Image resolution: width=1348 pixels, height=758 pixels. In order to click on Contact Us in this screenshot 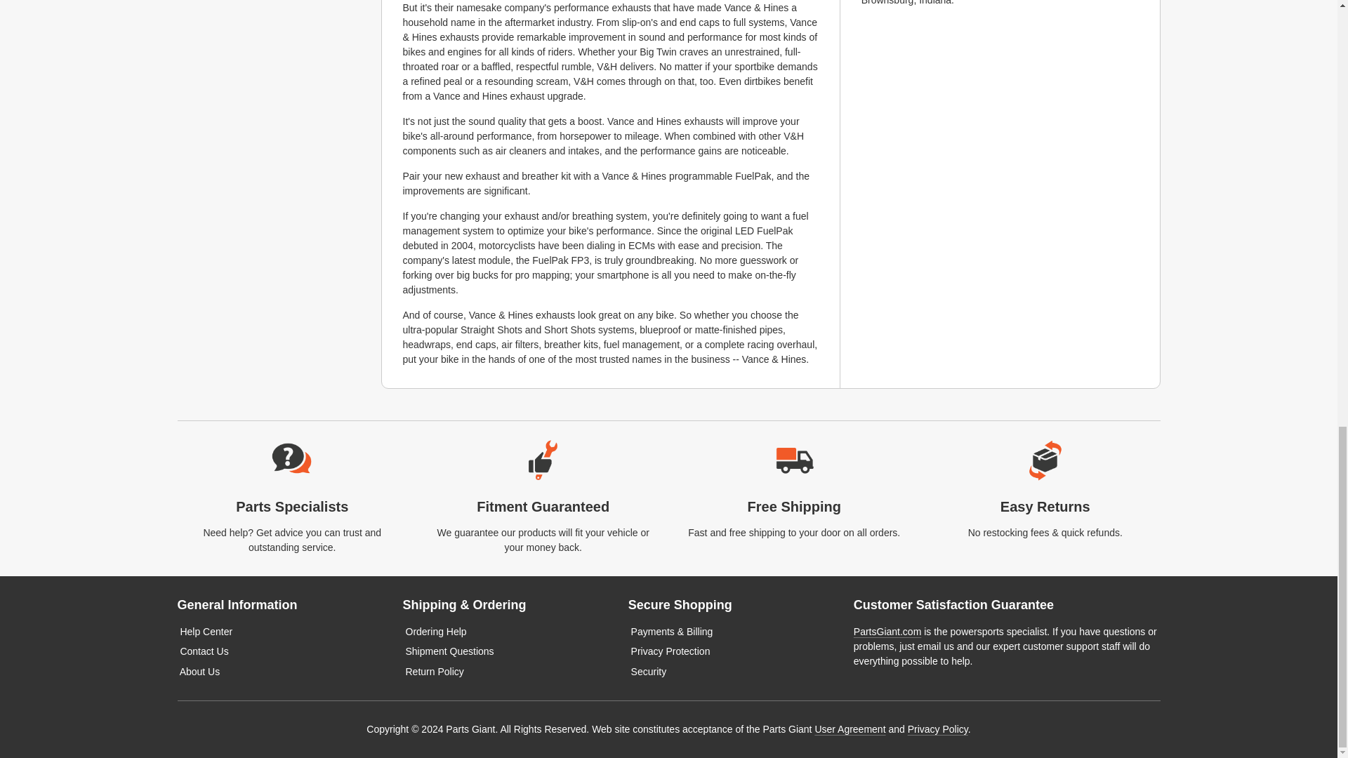, I will do `click(204, 651)`.